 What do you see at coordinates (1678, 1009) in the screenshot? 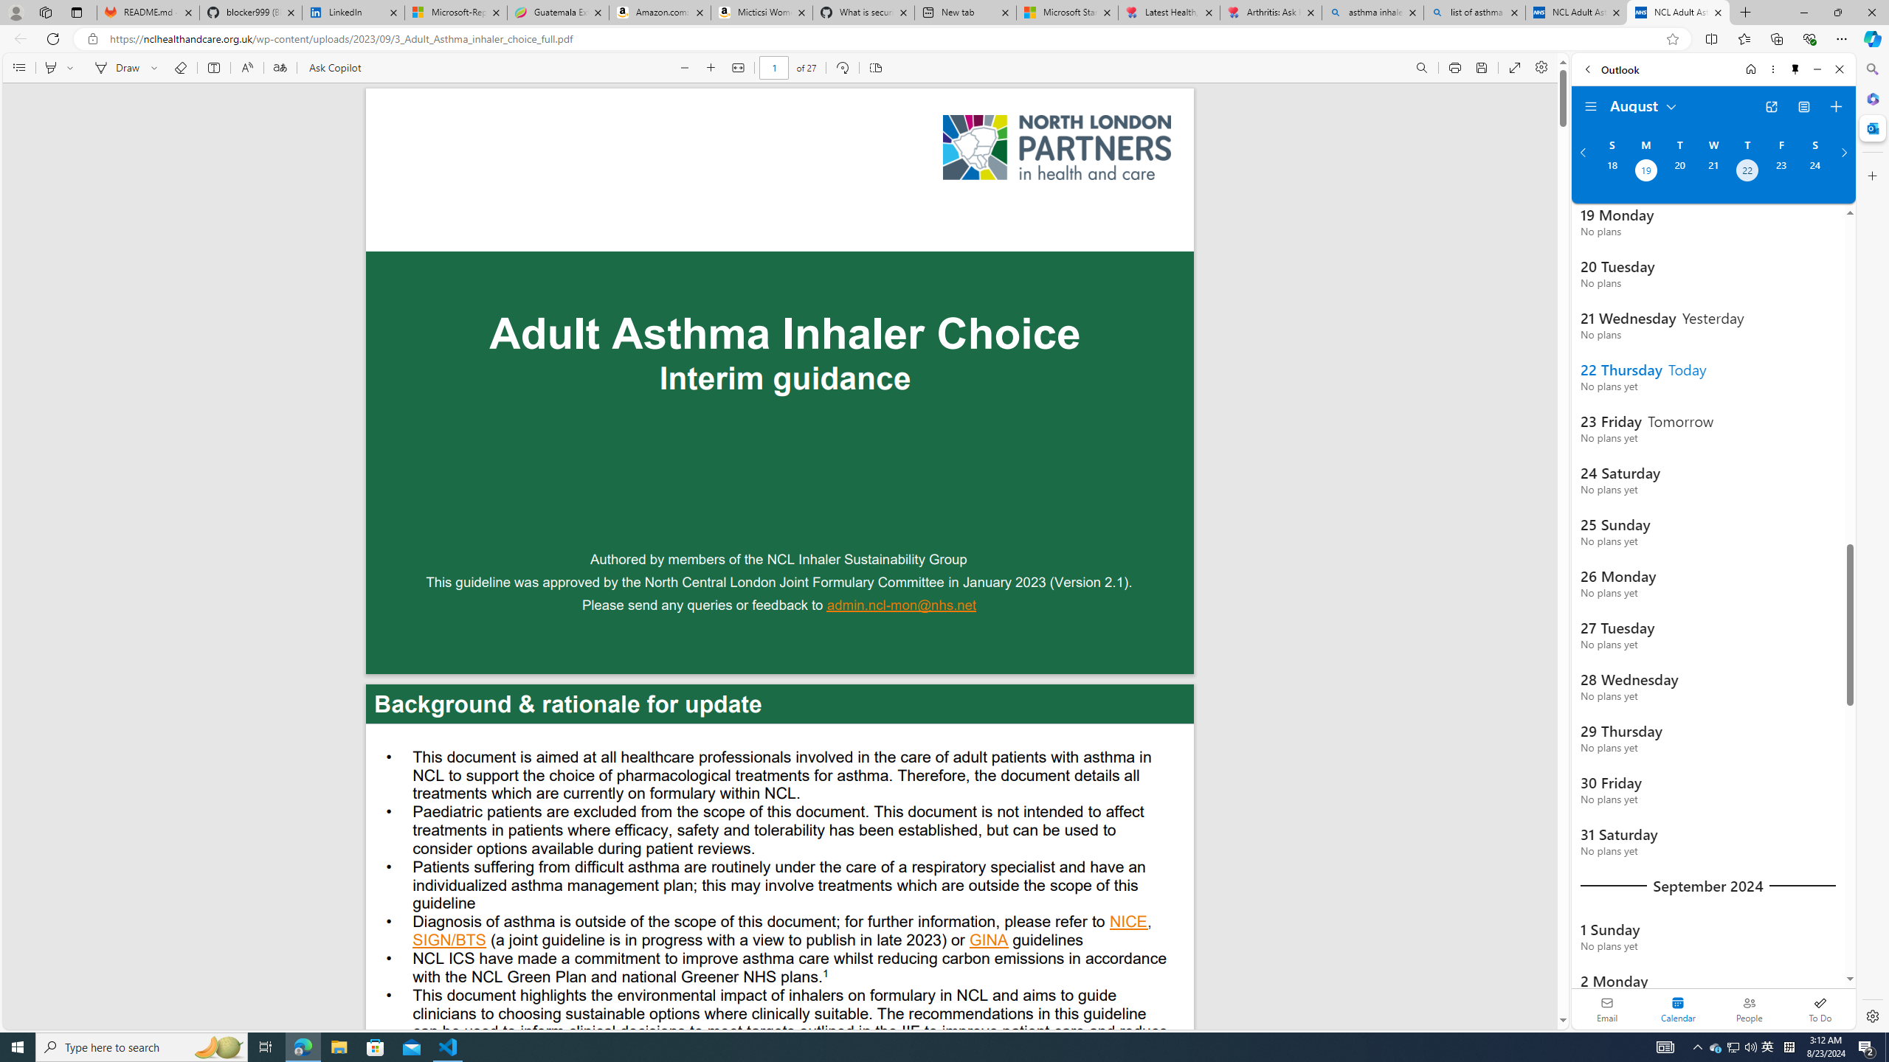
I see `Selected calendar module. Date today is 22` at bounding box center [1678, 1009].